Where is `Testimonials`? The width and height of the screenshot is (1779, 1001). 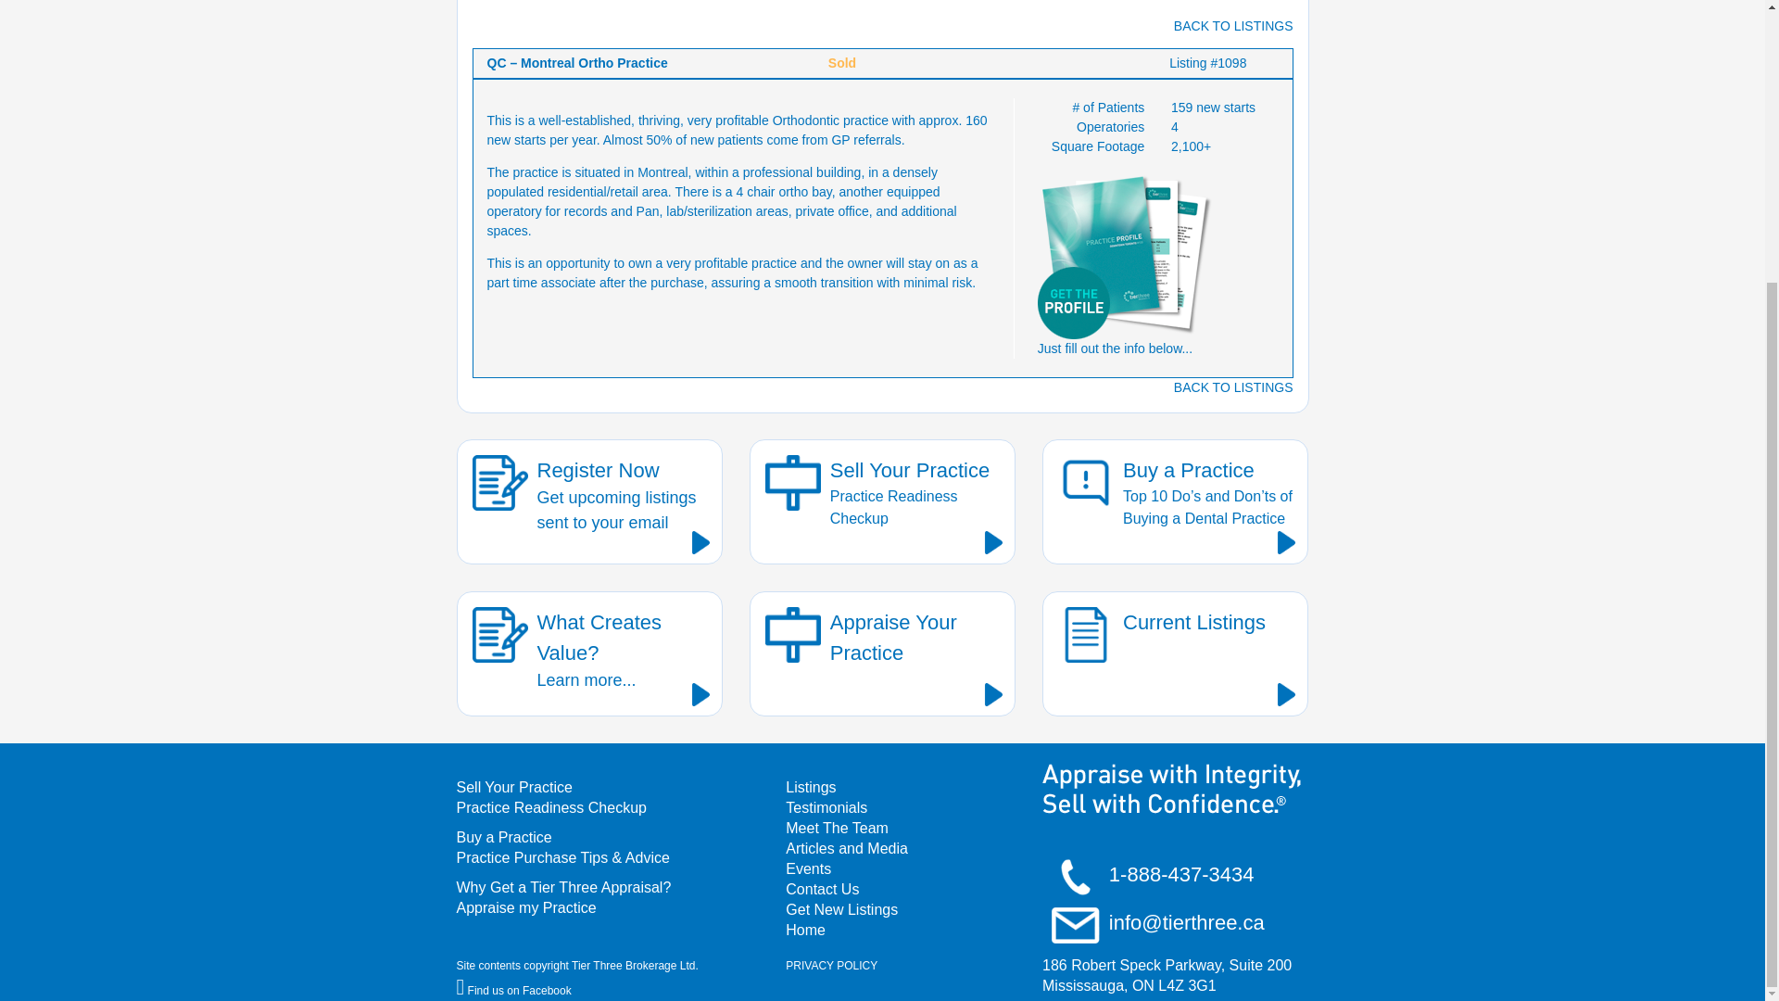
Testimonials is located at coordinates (588, 654).